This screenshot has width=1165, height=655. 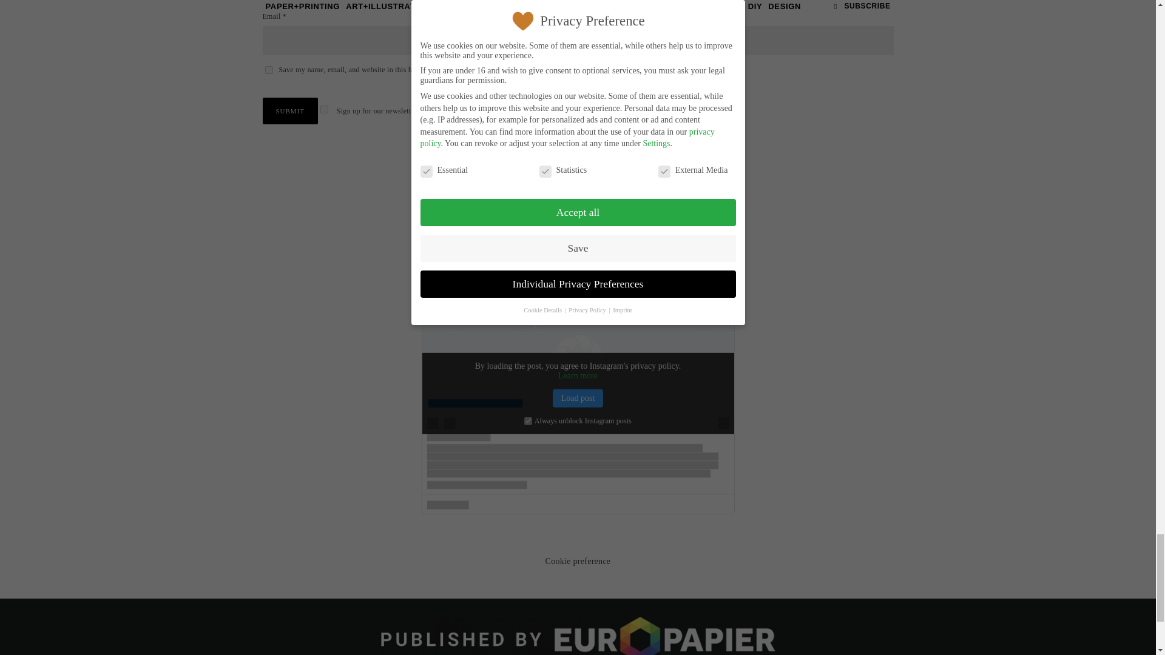 I want to click on Submit, so click(x=290, y=110).